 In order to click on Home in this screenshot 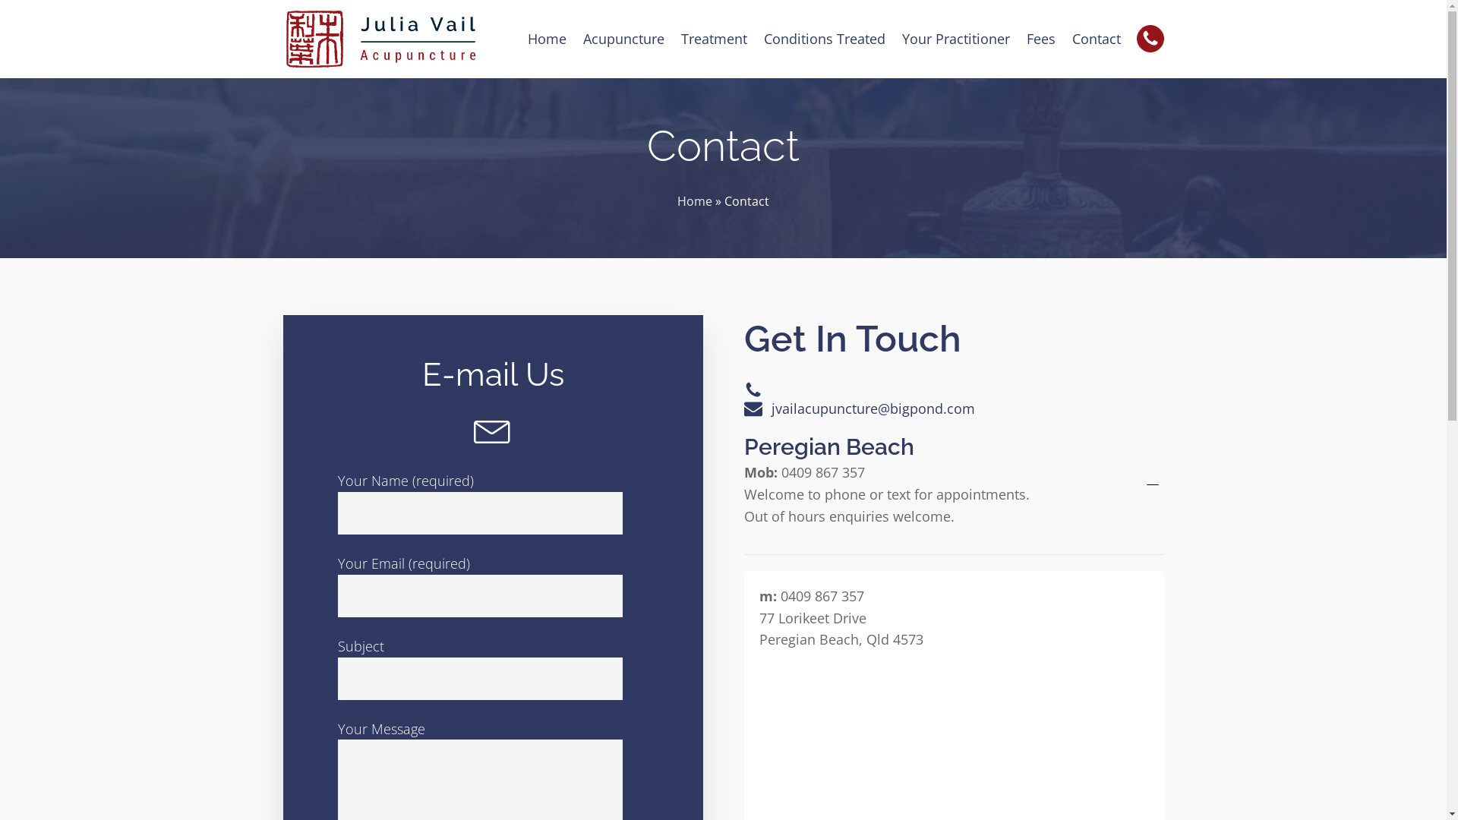, I will do `click(695, 201)`.